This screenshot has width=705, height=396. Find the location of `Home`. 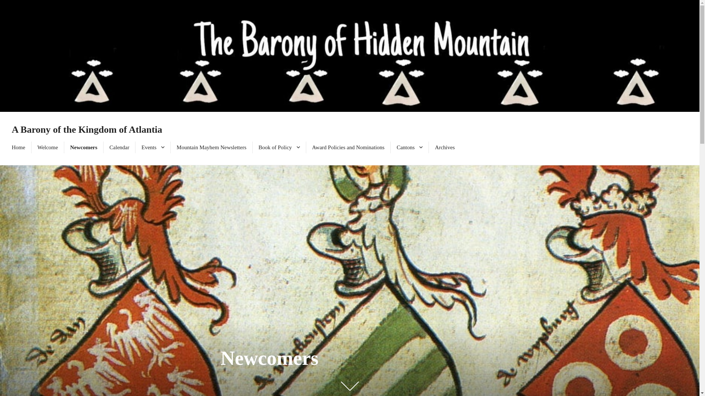

Home is located at coordinates (18, 147).